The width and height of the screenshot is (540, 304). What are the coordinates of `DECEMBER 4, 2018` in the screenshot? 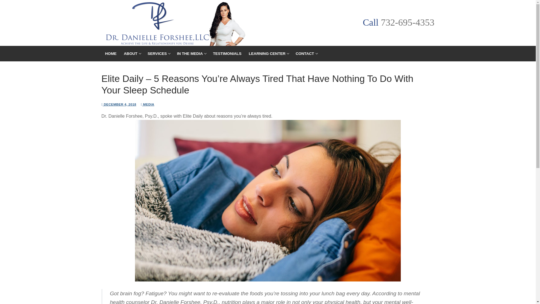 It's located at (306, 53).